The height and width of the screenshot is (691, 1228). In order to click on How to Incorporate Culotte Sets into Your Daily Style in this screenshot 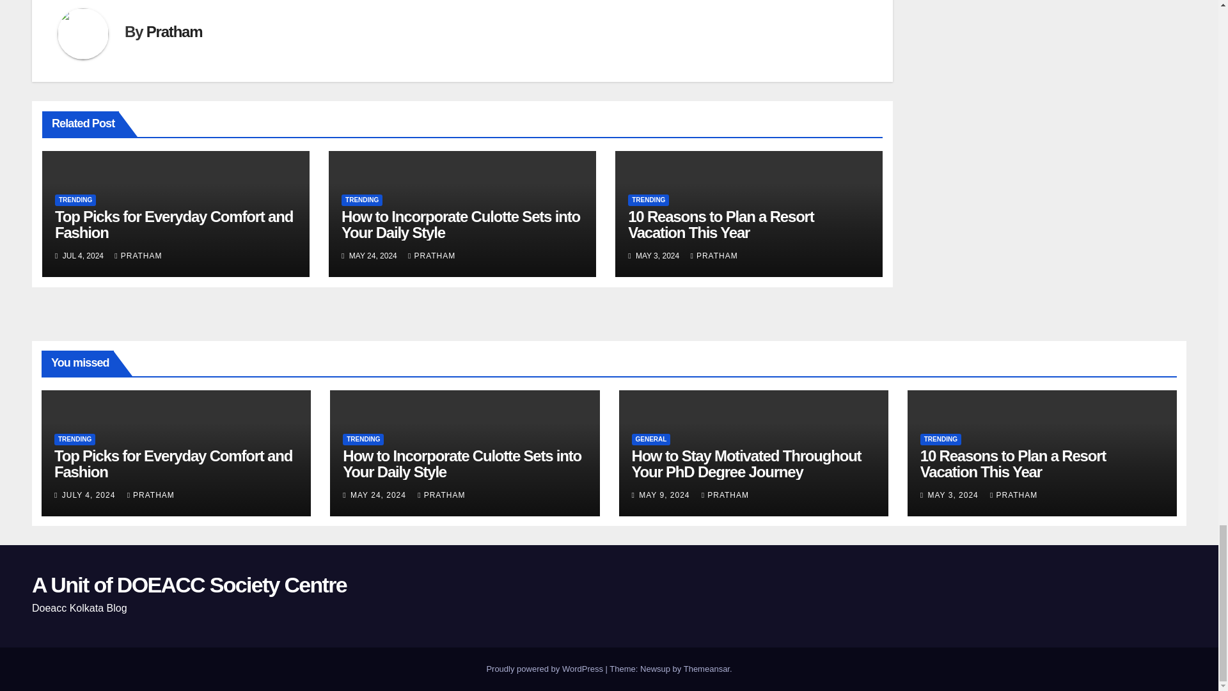, I will do `click(460, 224)`.